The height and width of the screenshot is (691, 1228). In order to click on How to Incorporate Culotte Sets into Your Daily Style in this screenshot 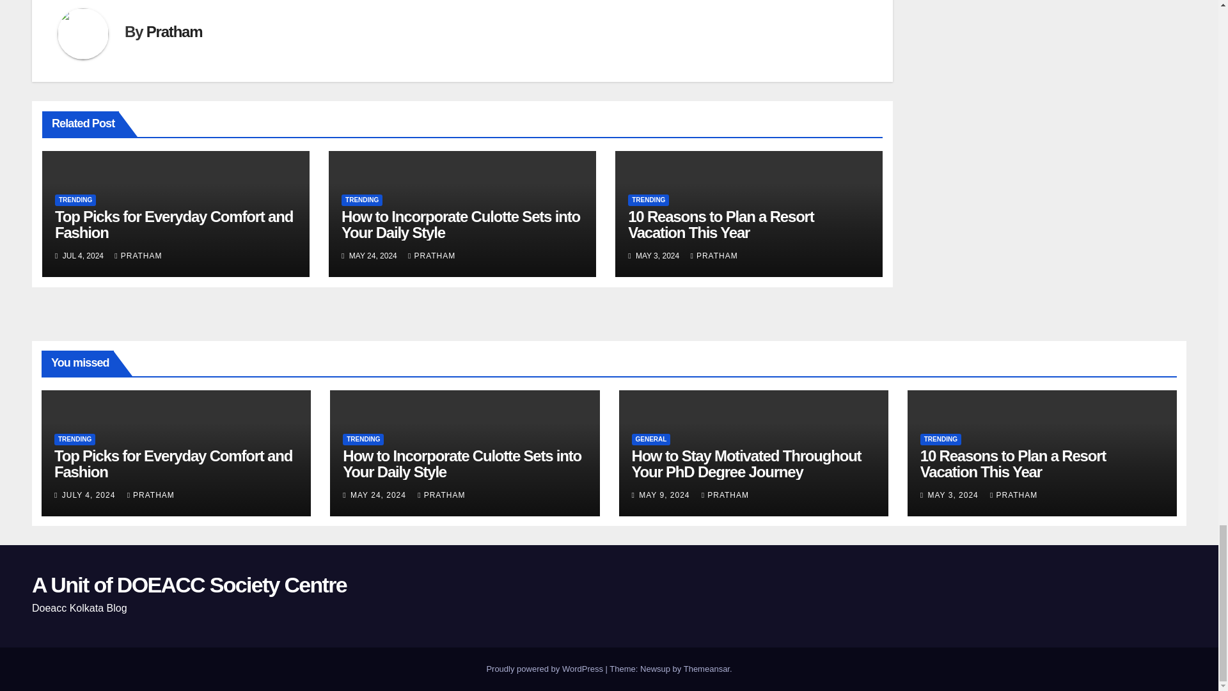, I will do `click(460, 224)`.